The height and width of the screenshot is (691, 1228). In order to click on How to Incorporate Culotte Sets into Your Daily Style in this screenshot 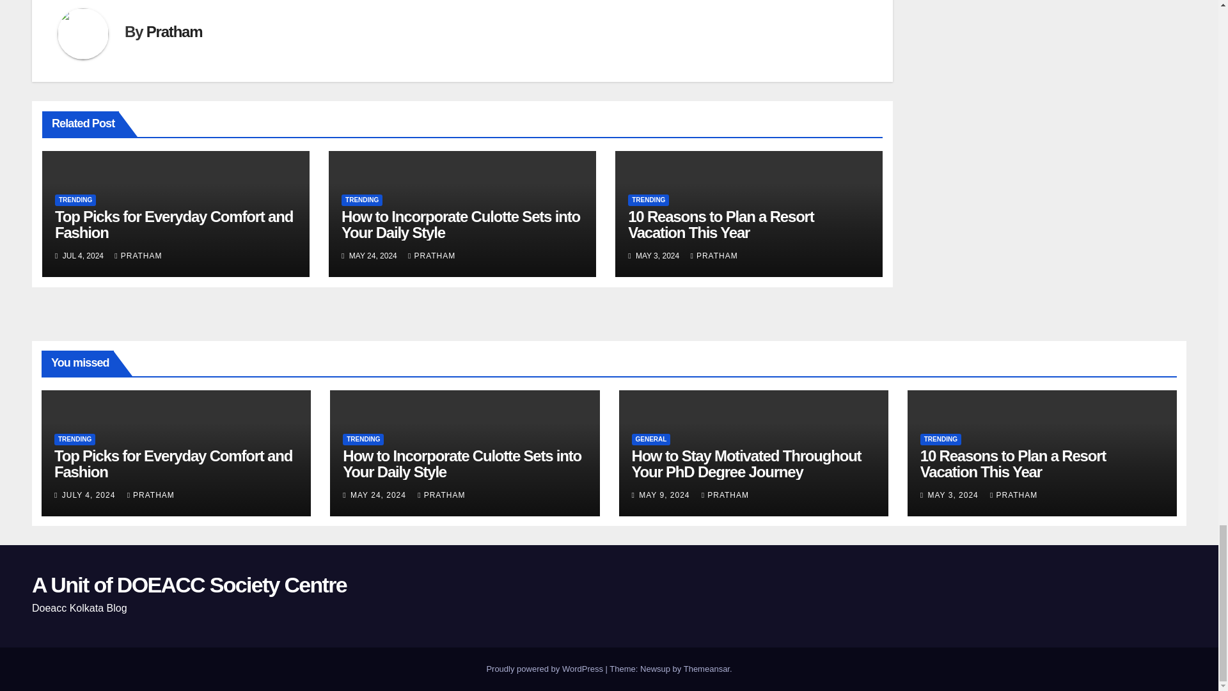, I will do `click(460, 224)`.